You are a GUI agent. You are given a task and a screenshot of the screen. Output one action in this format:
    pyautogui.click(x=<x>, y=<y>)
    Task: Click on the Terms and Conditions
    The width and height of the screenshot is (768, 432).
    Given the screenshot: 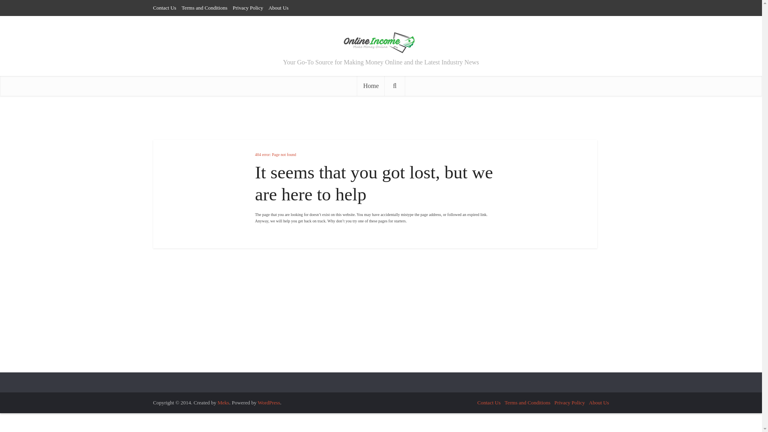 What is the action you would take?
    pyautogui.click(x=527, y=402)
    